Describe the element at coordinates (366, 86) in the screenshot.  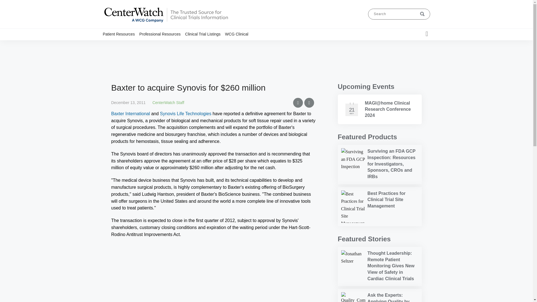
I see `Upcoming Events` at that location.